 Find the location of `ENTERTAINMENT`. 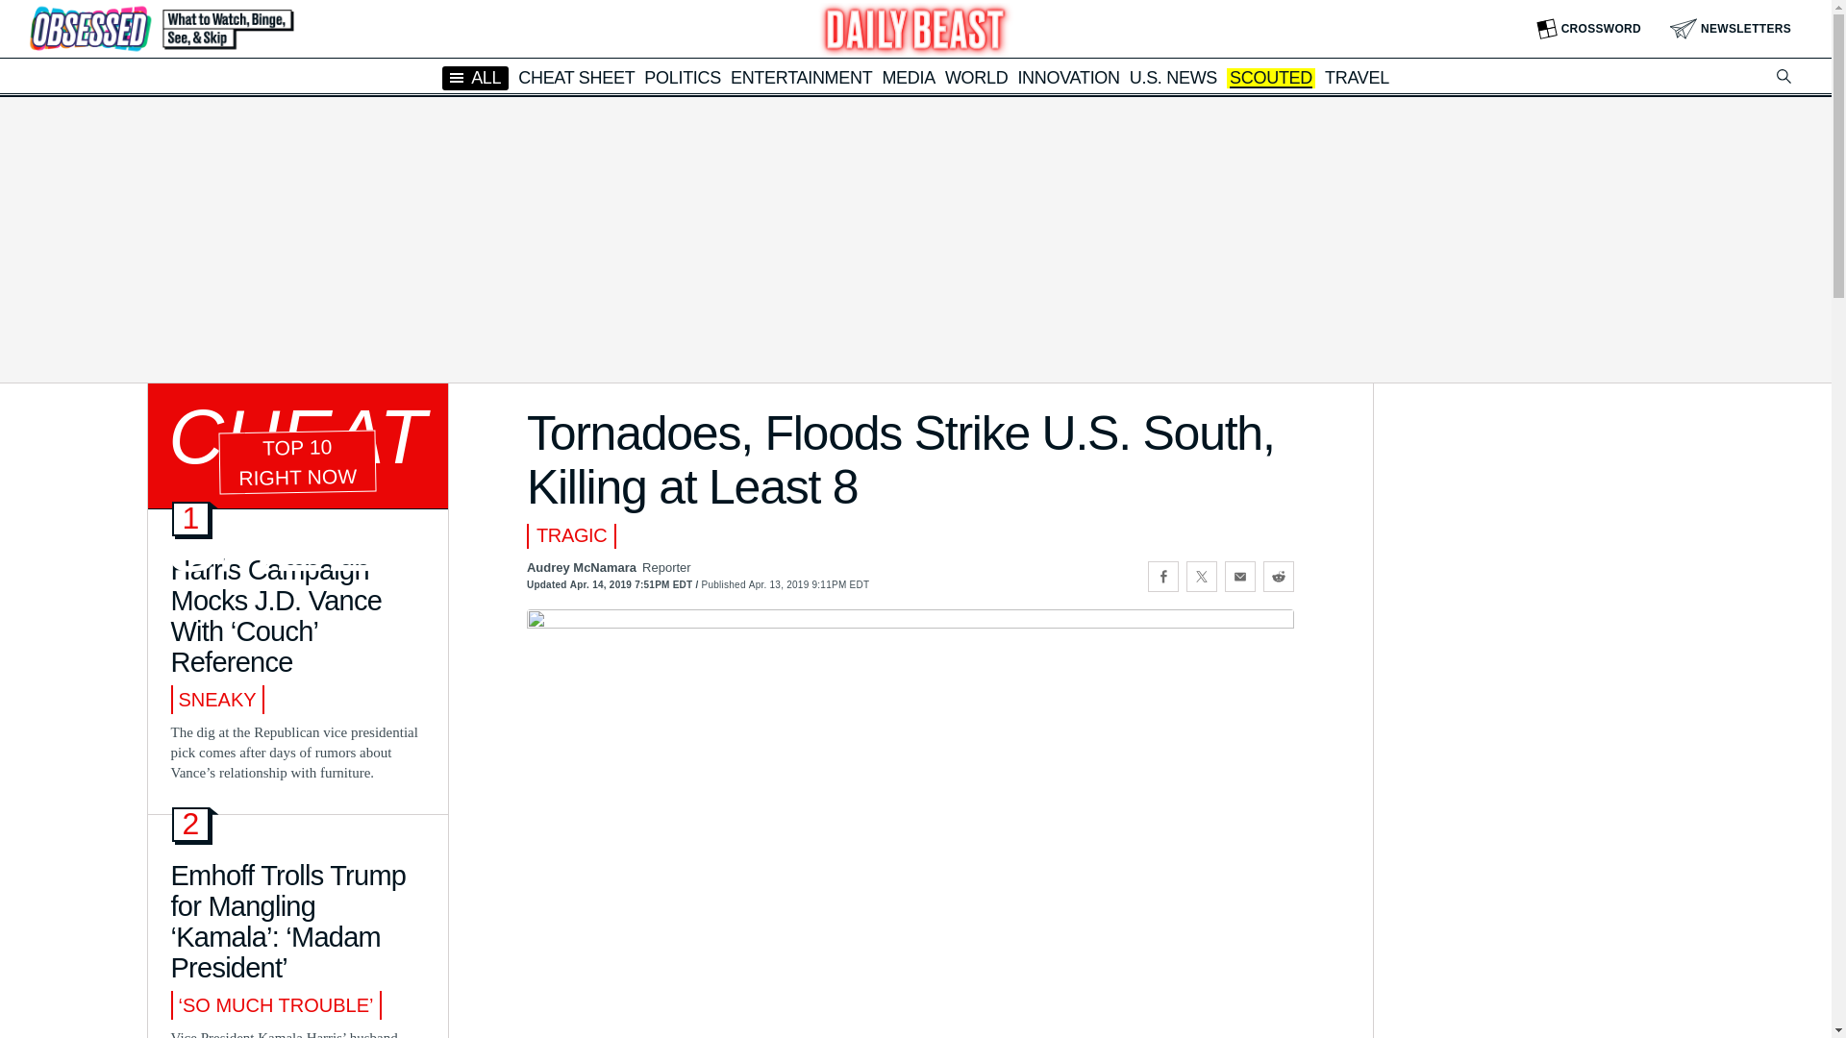

ENTERTAINMENT is located at coordinates (801, 77).